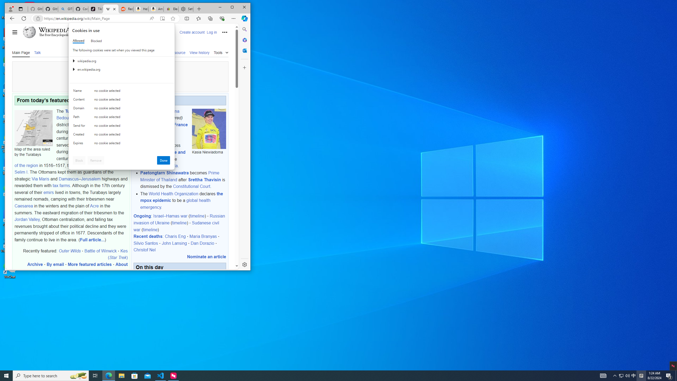 The height and width of the screenshot is (381, 677). What do you see at coordinates (161, 376) in the screenshot?
I see `Visual Studio Code - 1 running window` at bounding box center [161, 376].